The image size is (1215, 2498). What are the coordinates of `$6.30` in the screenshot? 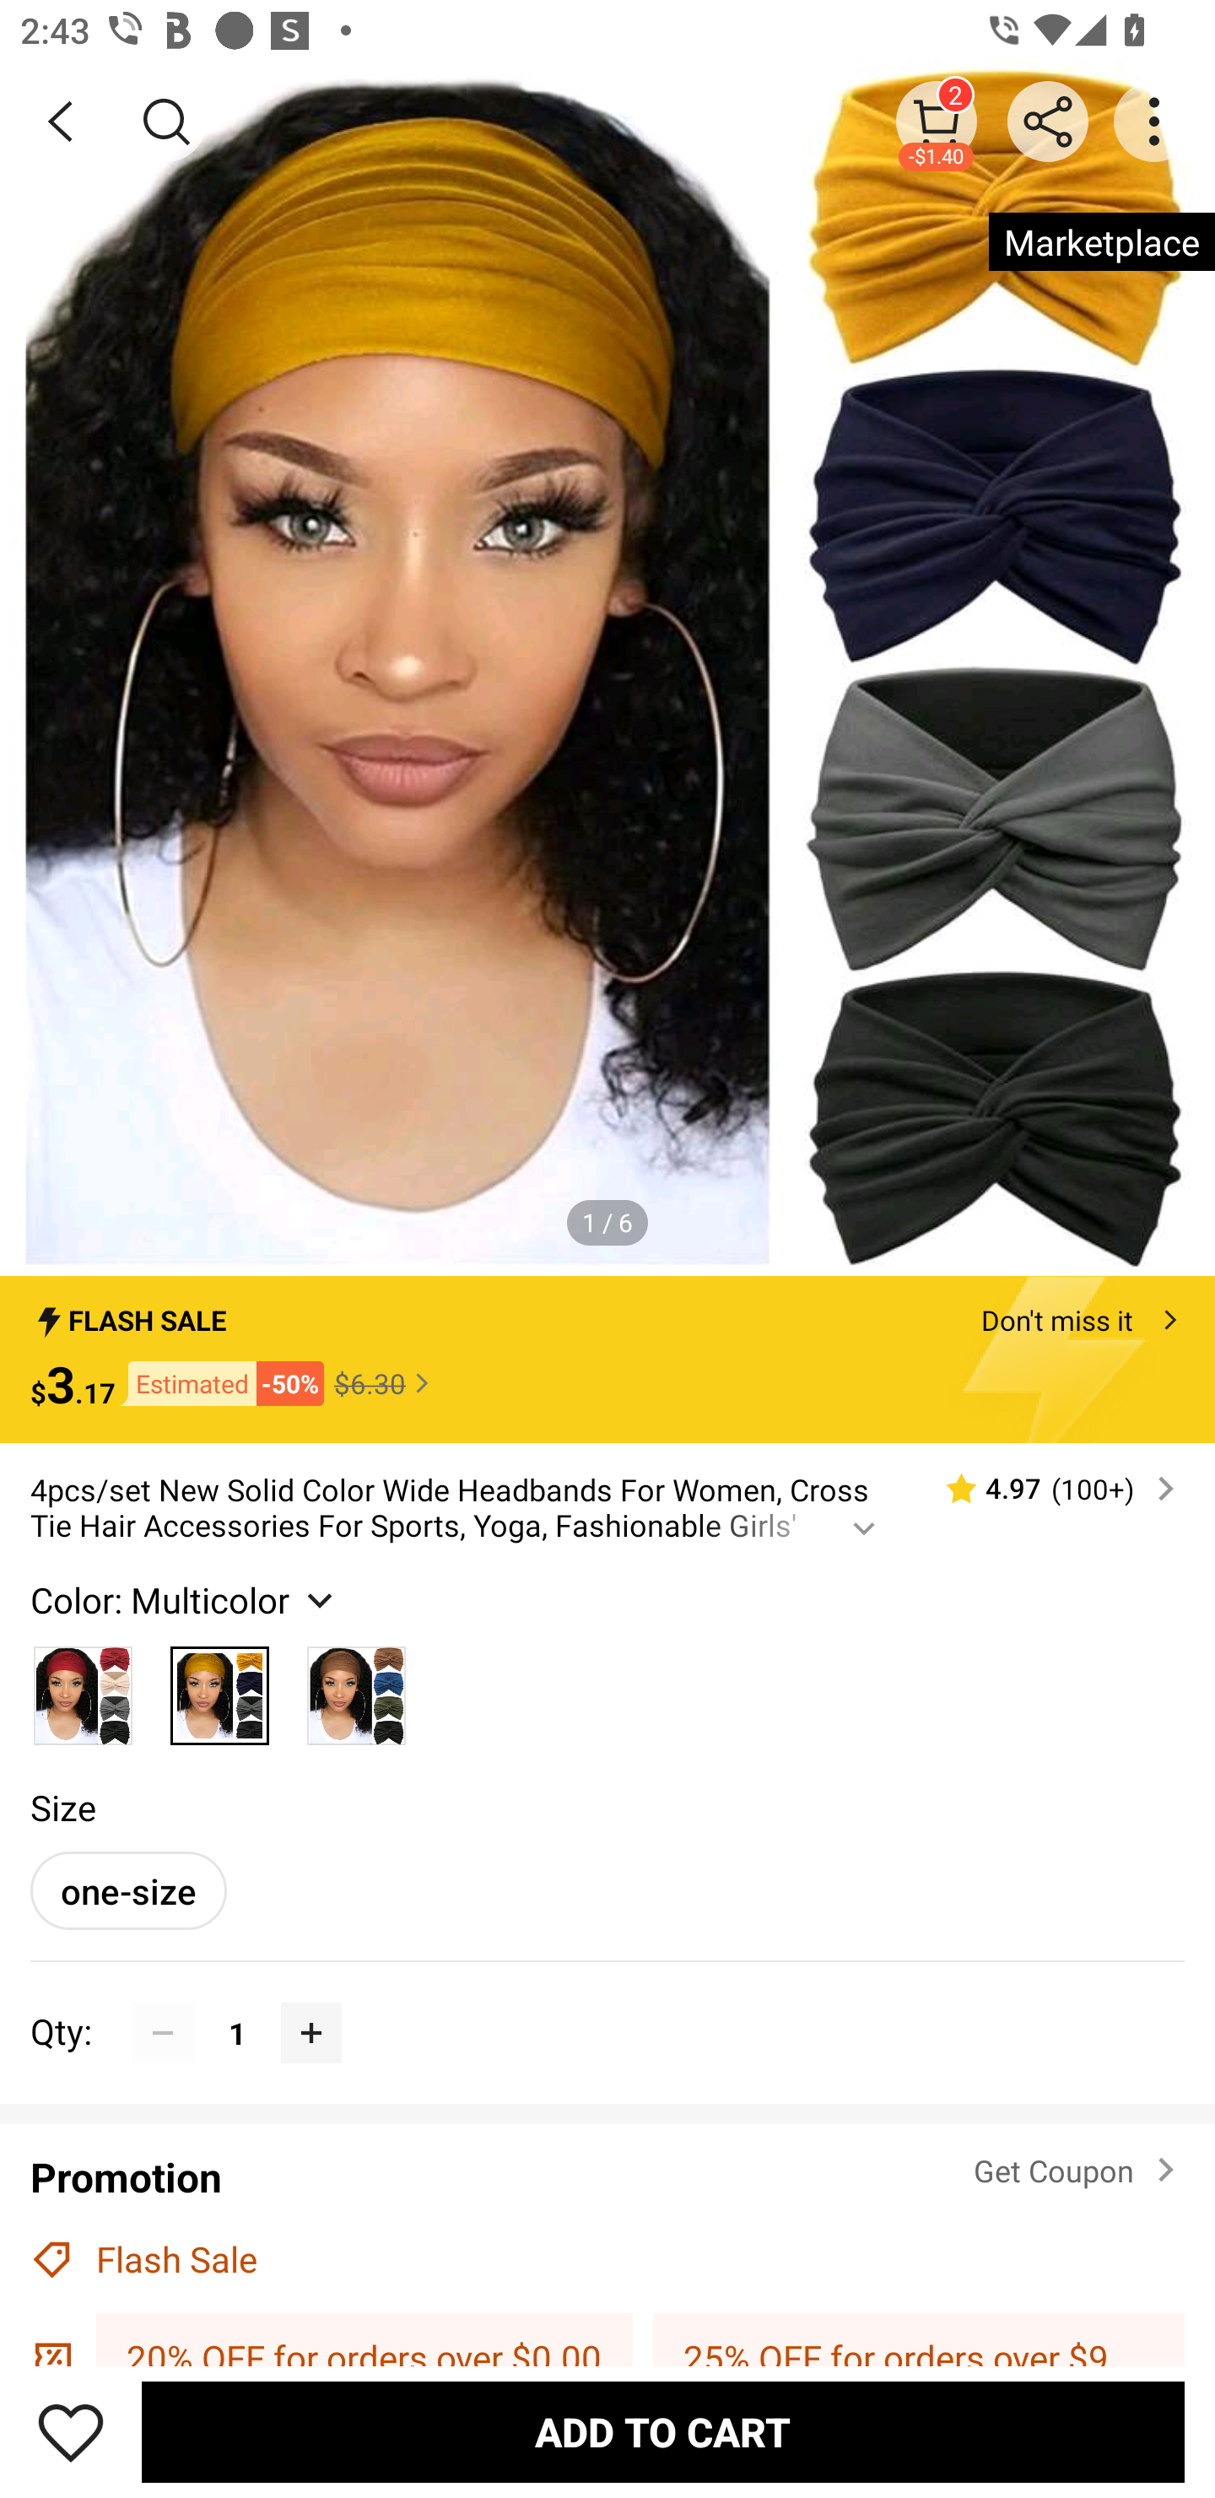 It's located at (385, 1382).